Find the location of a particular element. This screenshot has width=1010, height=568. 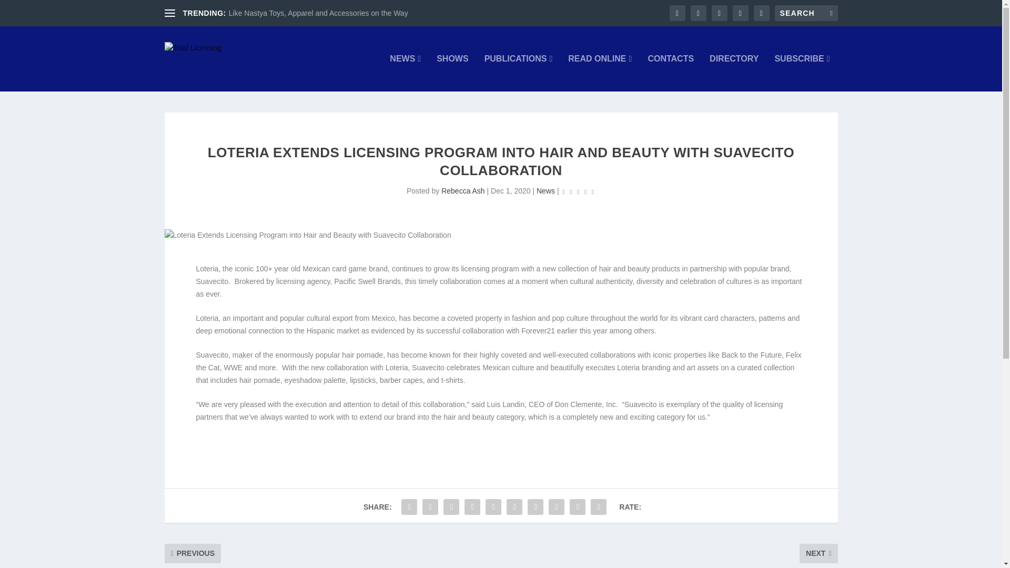

PUBLICATIONS is located at coordinates (519, 73).